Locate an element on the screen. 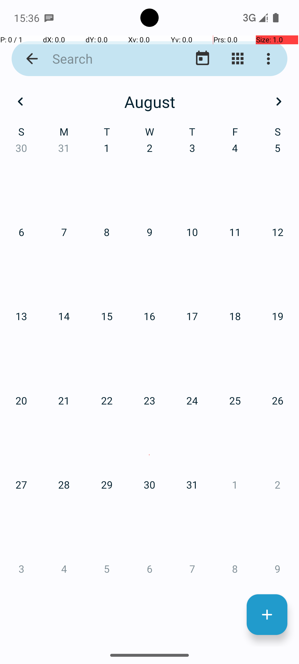 This screenshot has height=664, width=299. JANUARY is located at coordinates (52, 136).